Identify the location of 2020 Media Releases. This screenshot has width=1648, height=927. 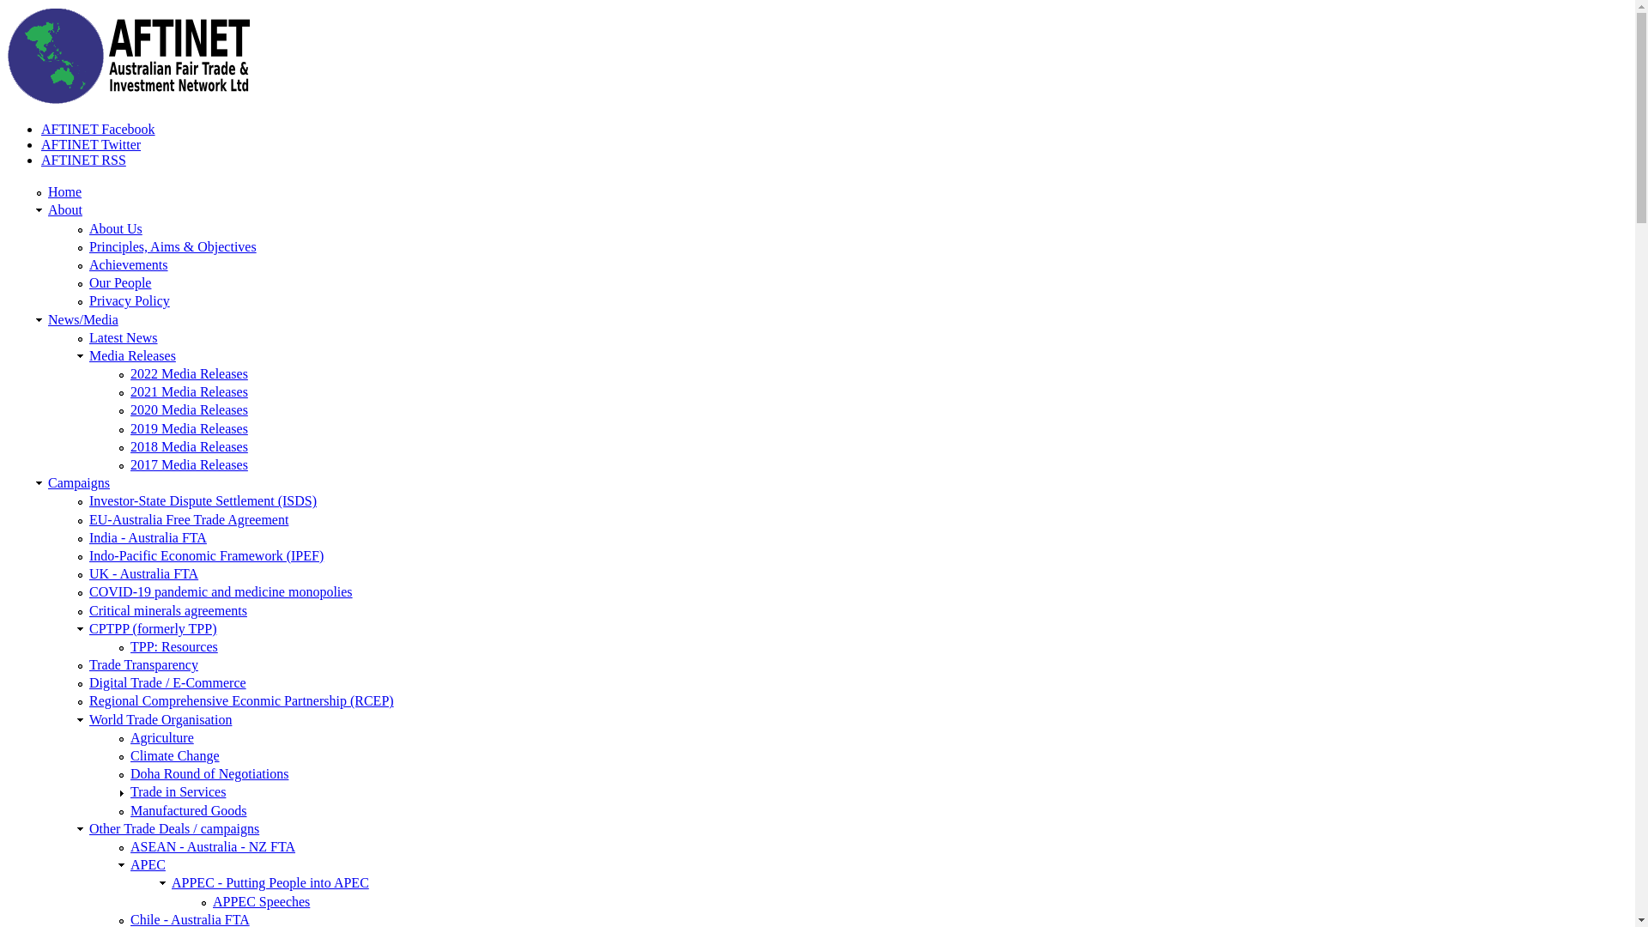
(189, 410).